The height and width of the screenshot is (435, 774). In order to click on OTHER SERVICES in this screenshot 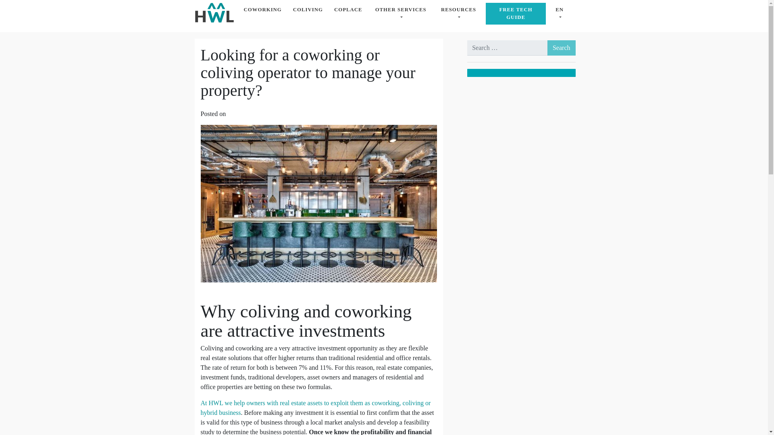, I will do `click(401, 13)`.